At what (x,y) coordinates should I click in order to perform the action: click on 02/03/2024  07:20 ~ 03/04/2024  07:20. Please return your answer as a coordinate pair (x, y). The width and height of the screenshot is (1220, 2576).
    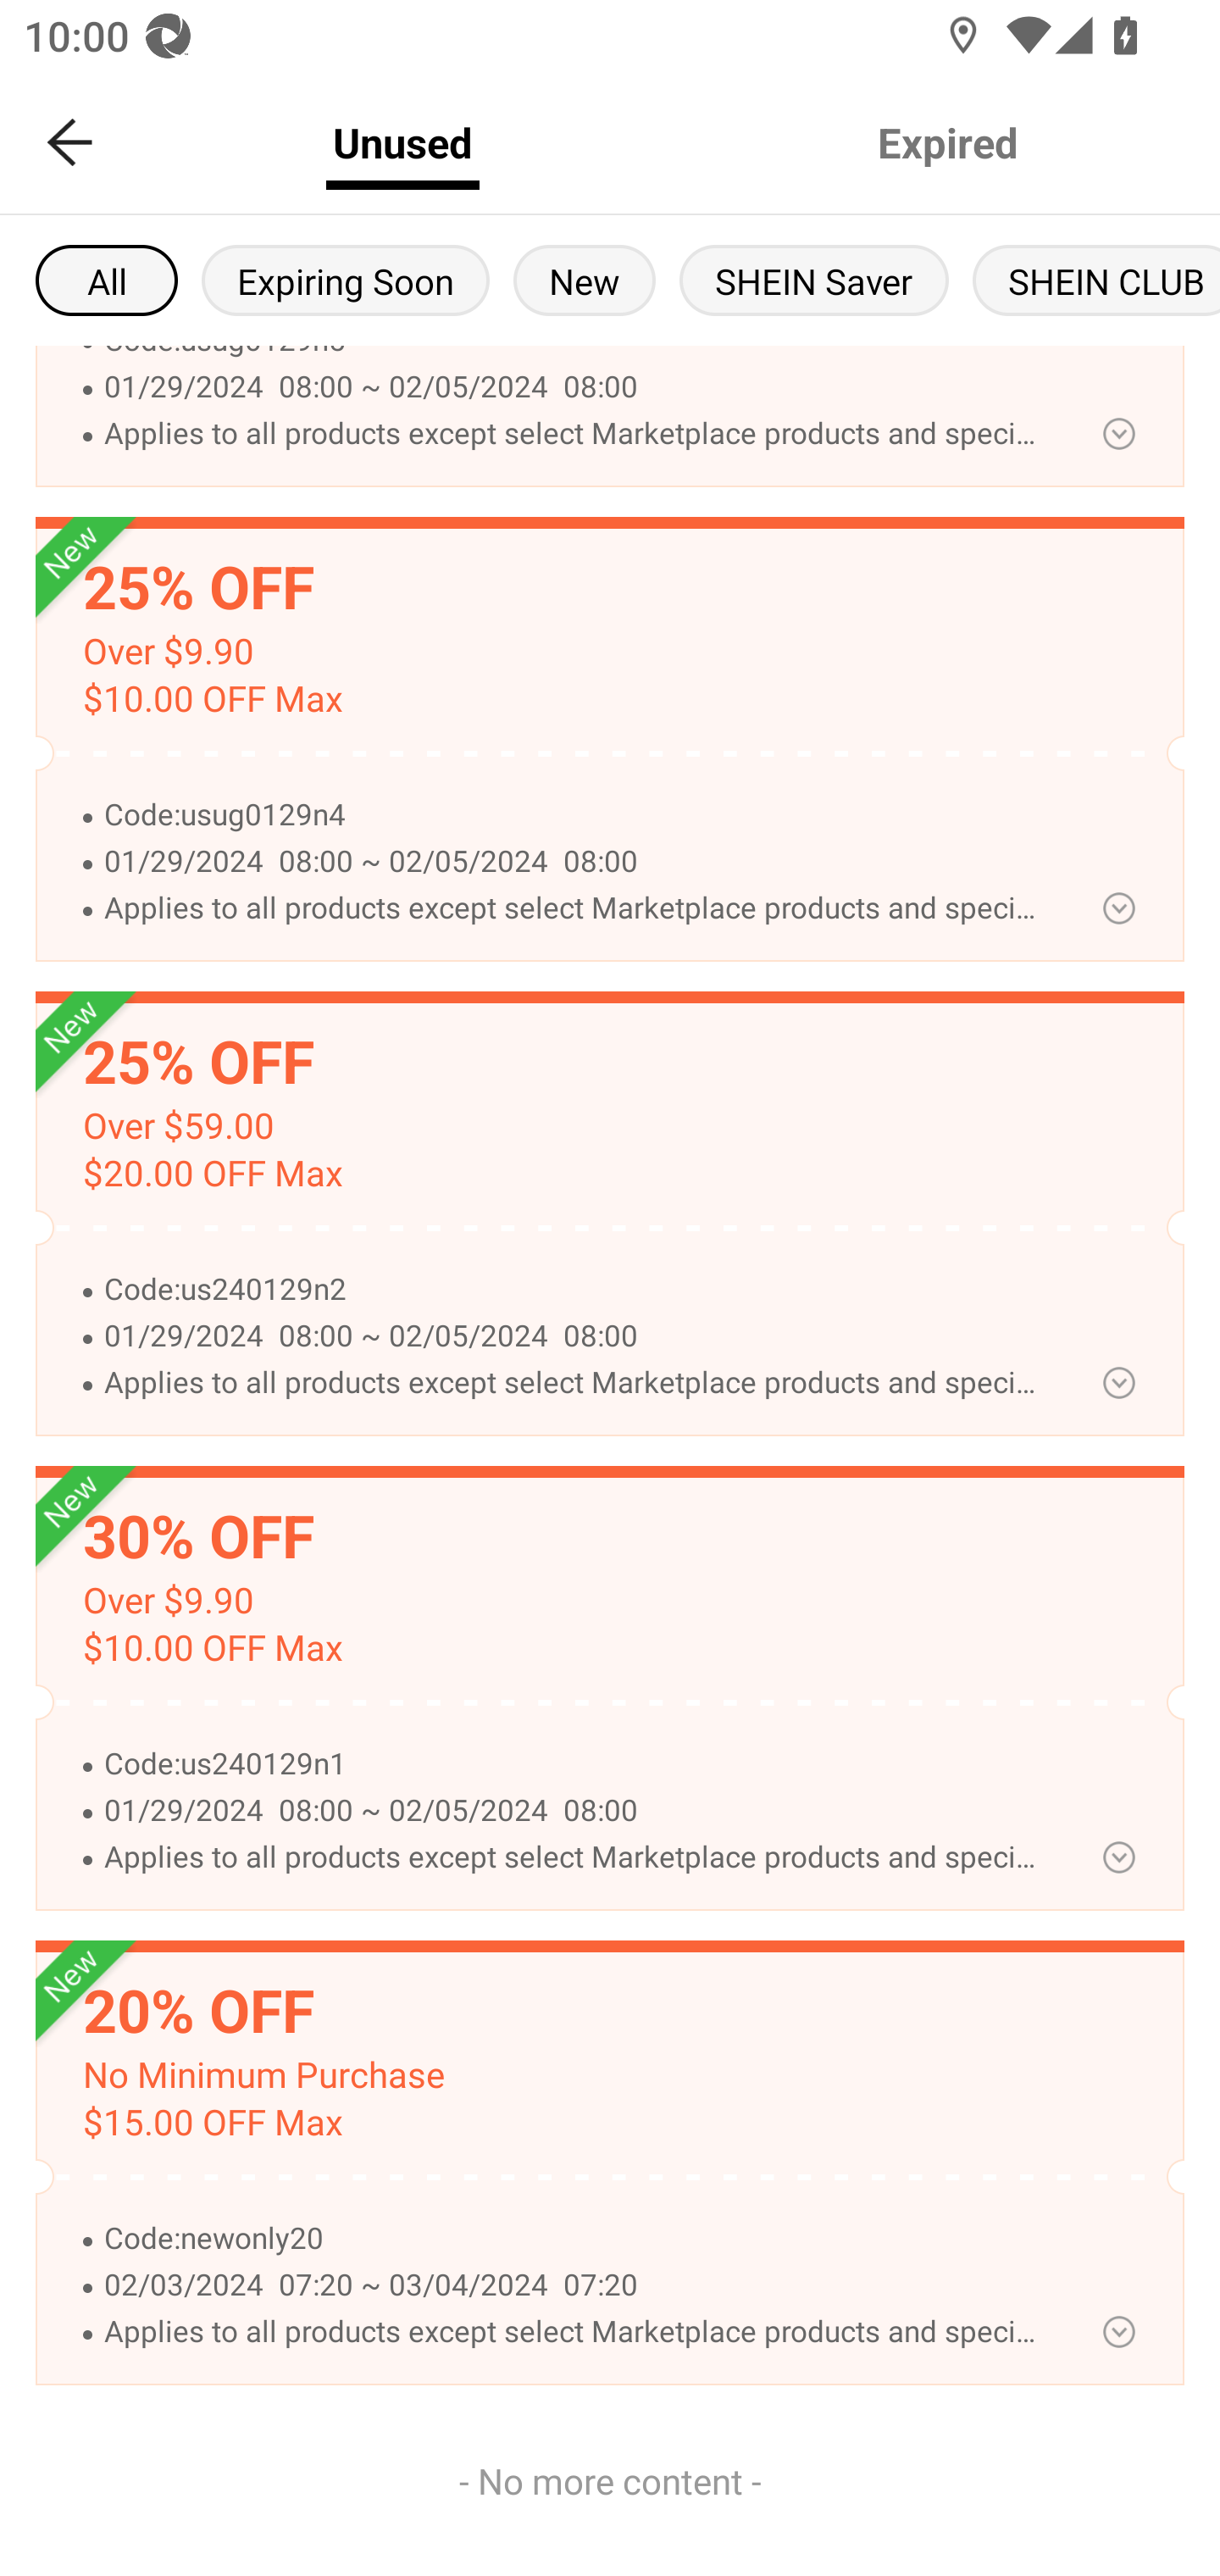
    Looking at the image, I should click on (575, 2286).